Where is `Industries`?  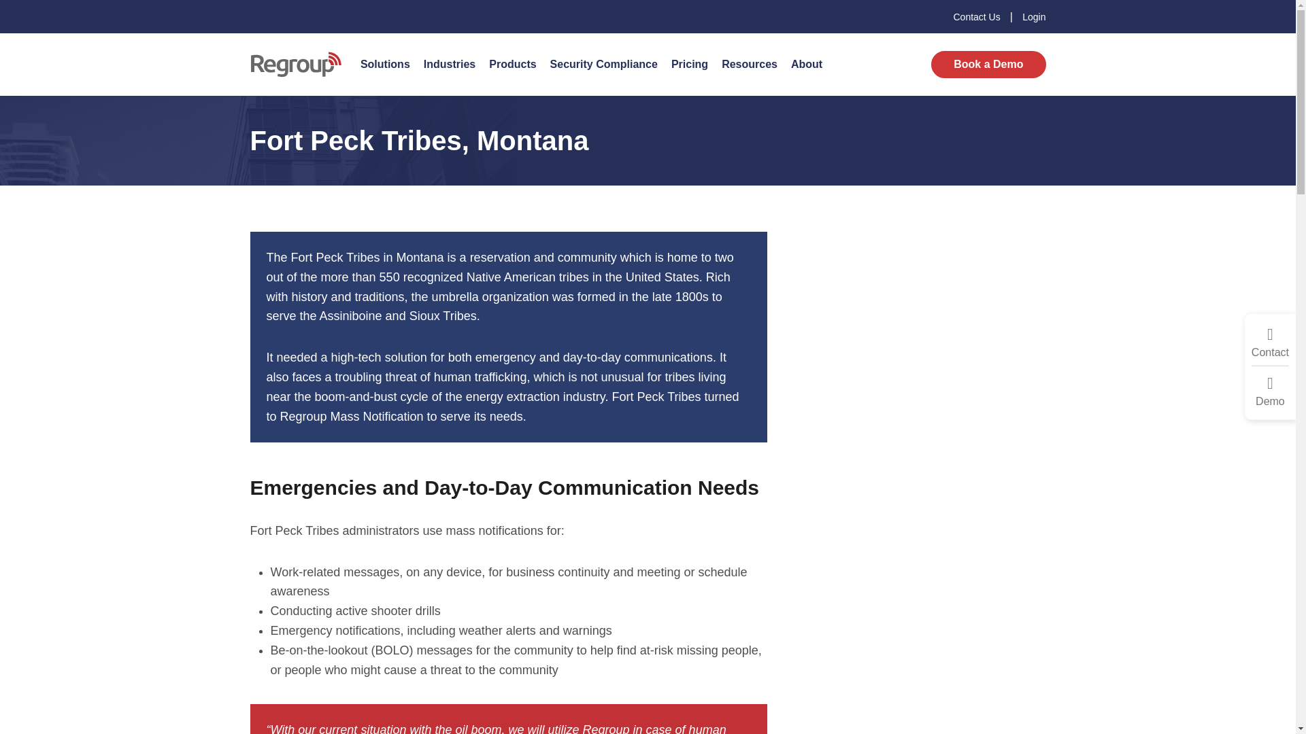
Industries is located at coordinates (449, 64).